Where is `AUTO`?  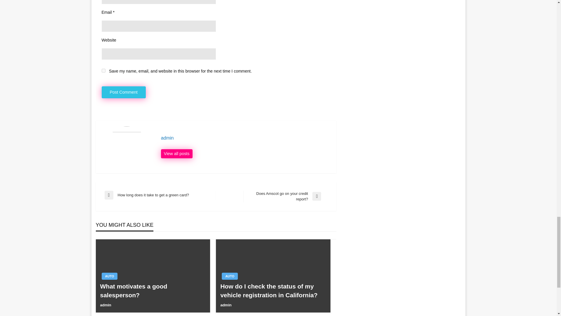
AUTO is located at coordinates (105, 305).